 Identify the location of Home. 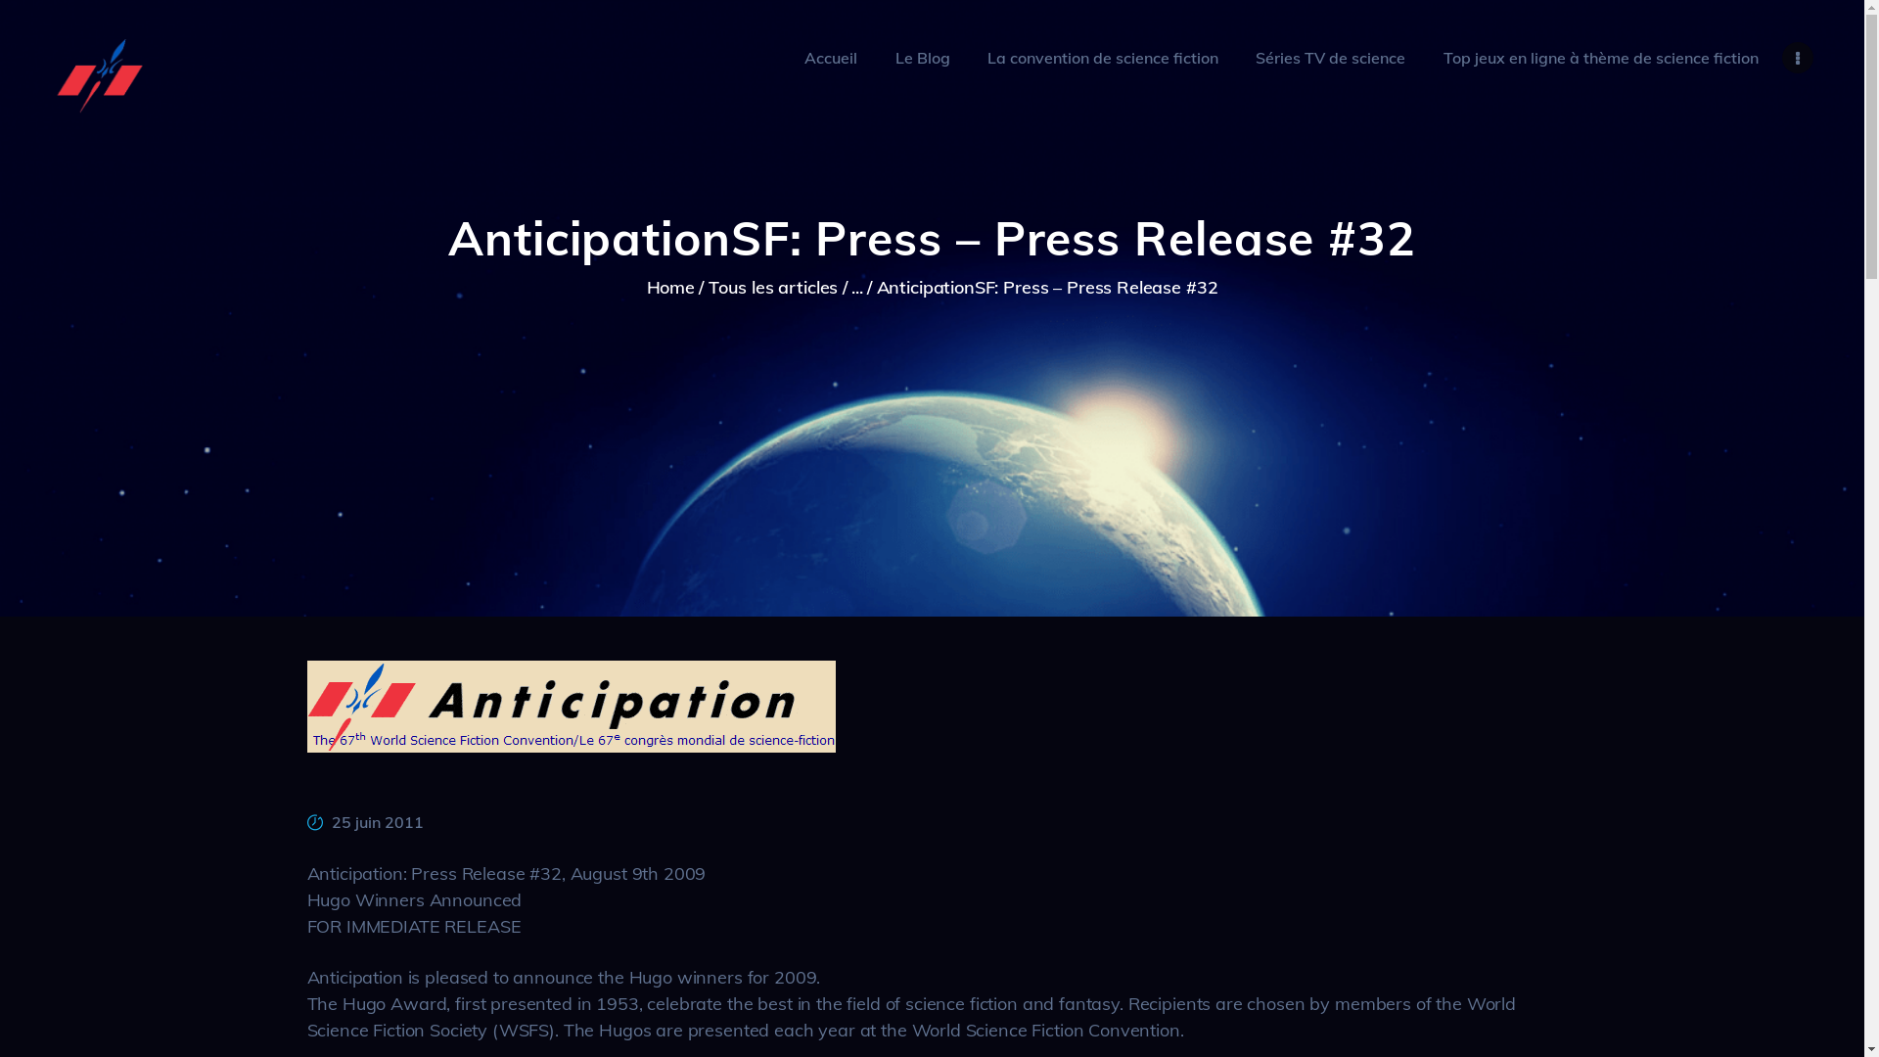
(671, 288).